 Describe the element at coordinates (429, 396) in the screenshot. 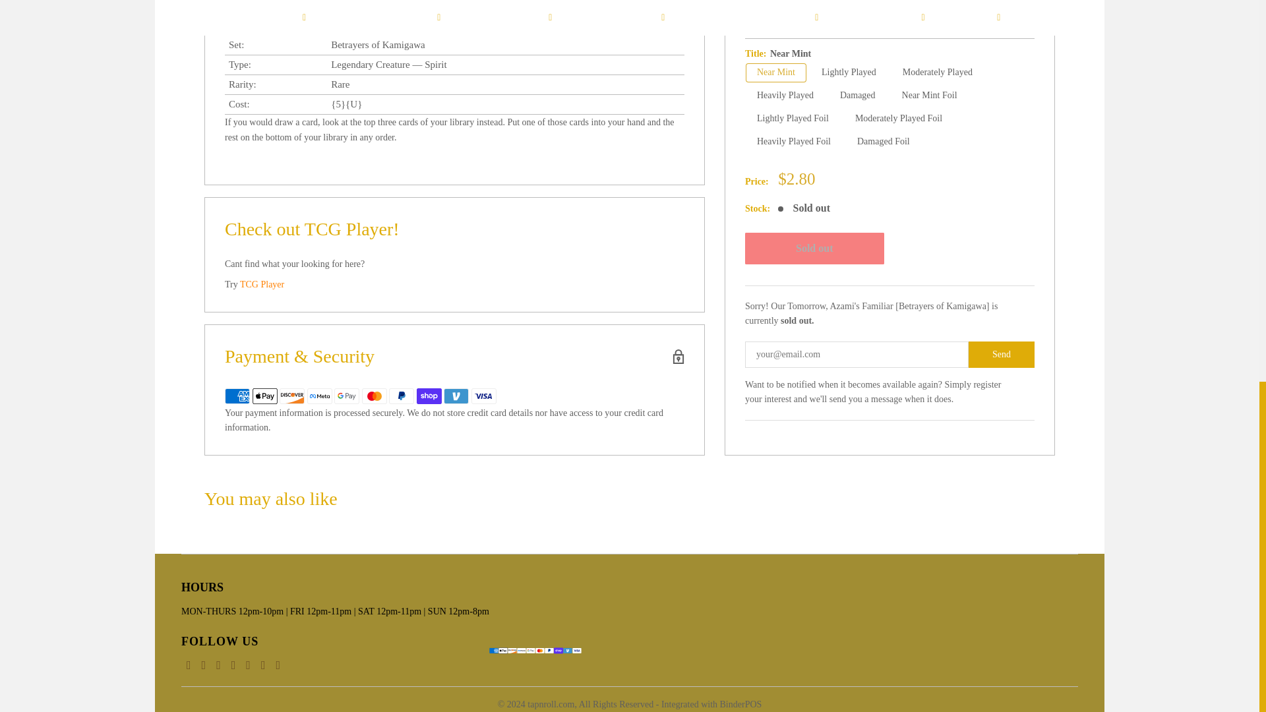

I see `Shop Pay` at that location.